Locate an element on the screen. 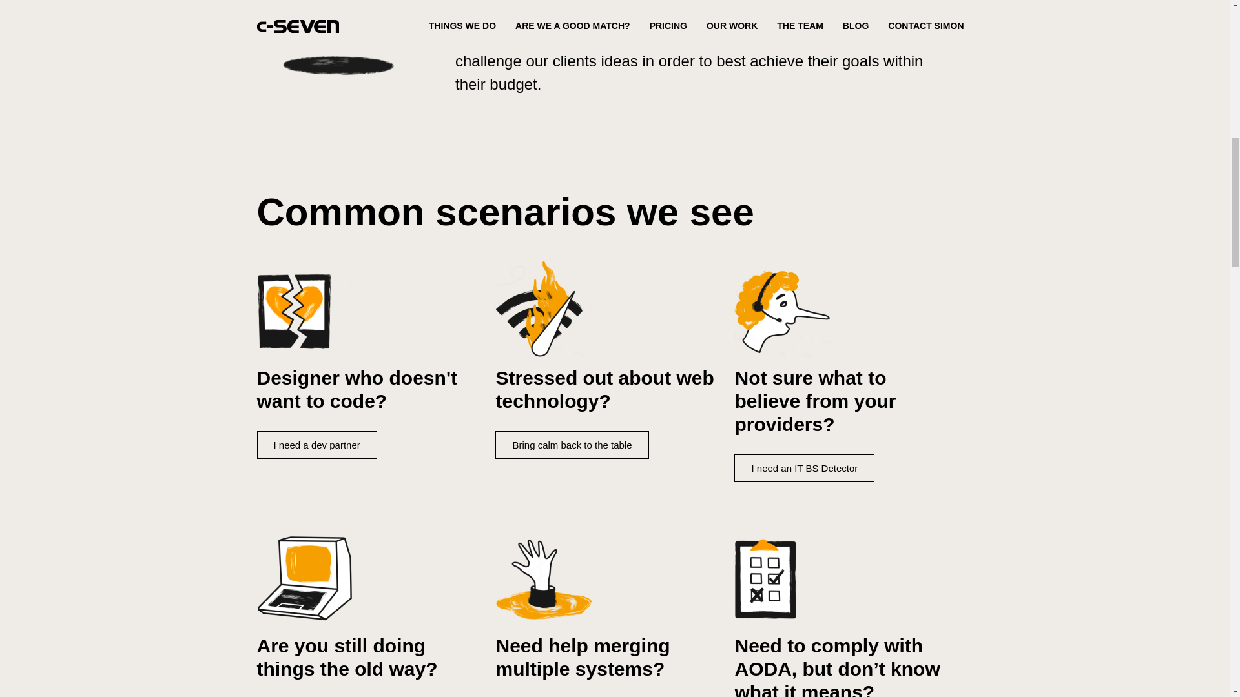 The height and width of the screenshot is (697, 1240). I need a dev partner is located at coordinates (316, 445).